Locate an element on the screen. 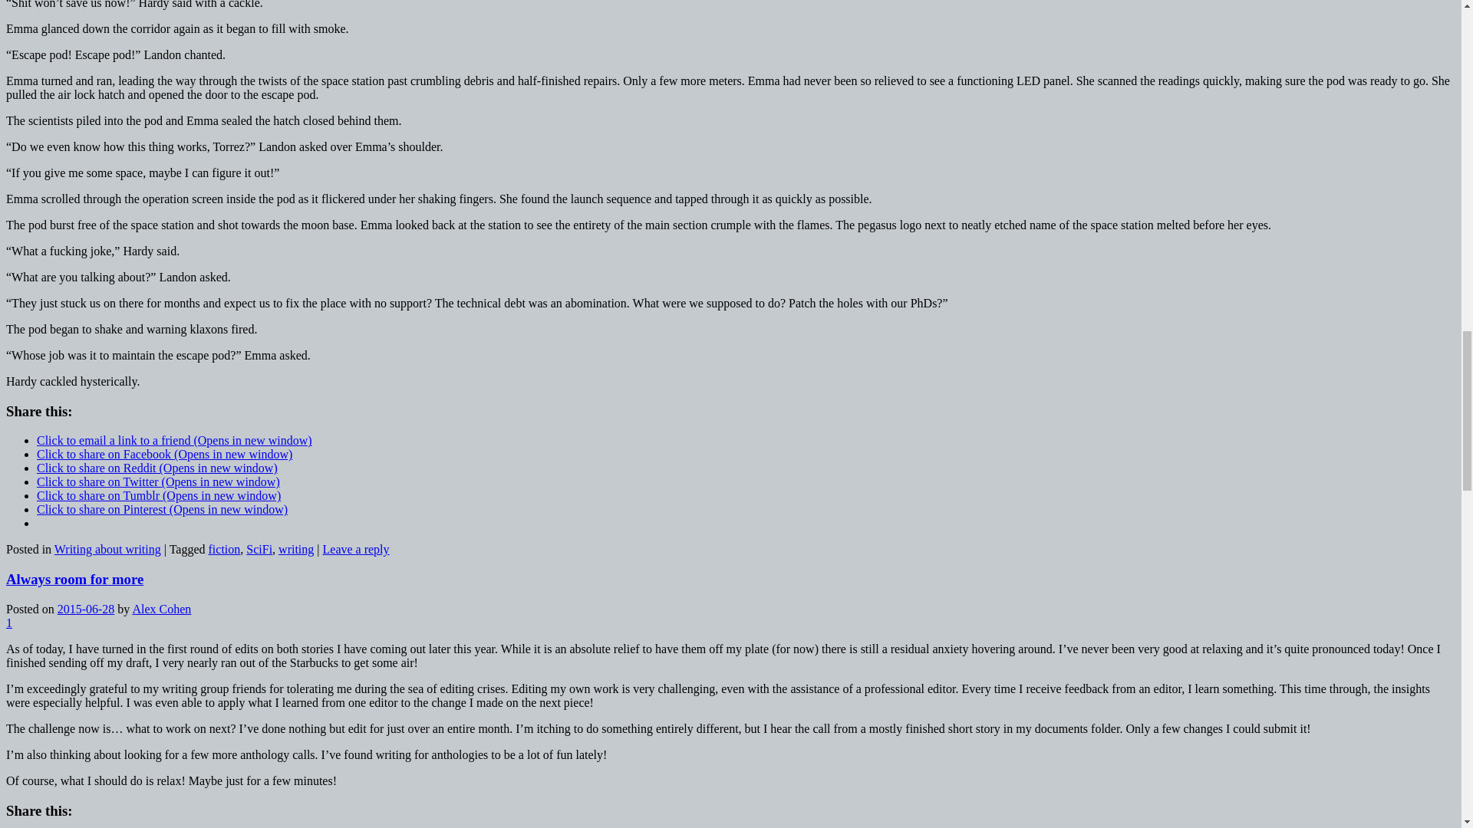 The image size is (1473, 828). Always room for more is located at coordinates (74, 579).